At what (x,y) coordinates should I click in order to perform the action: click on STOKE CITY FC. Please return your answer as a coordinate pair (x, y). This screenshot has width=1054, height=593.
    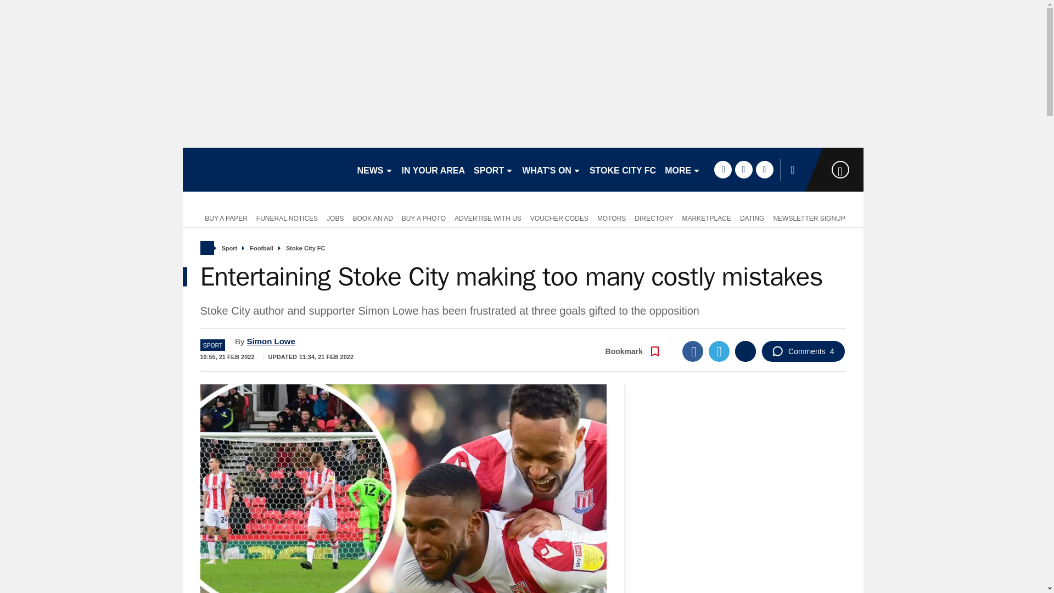
    Looking at the image, I should click on (623, 169).